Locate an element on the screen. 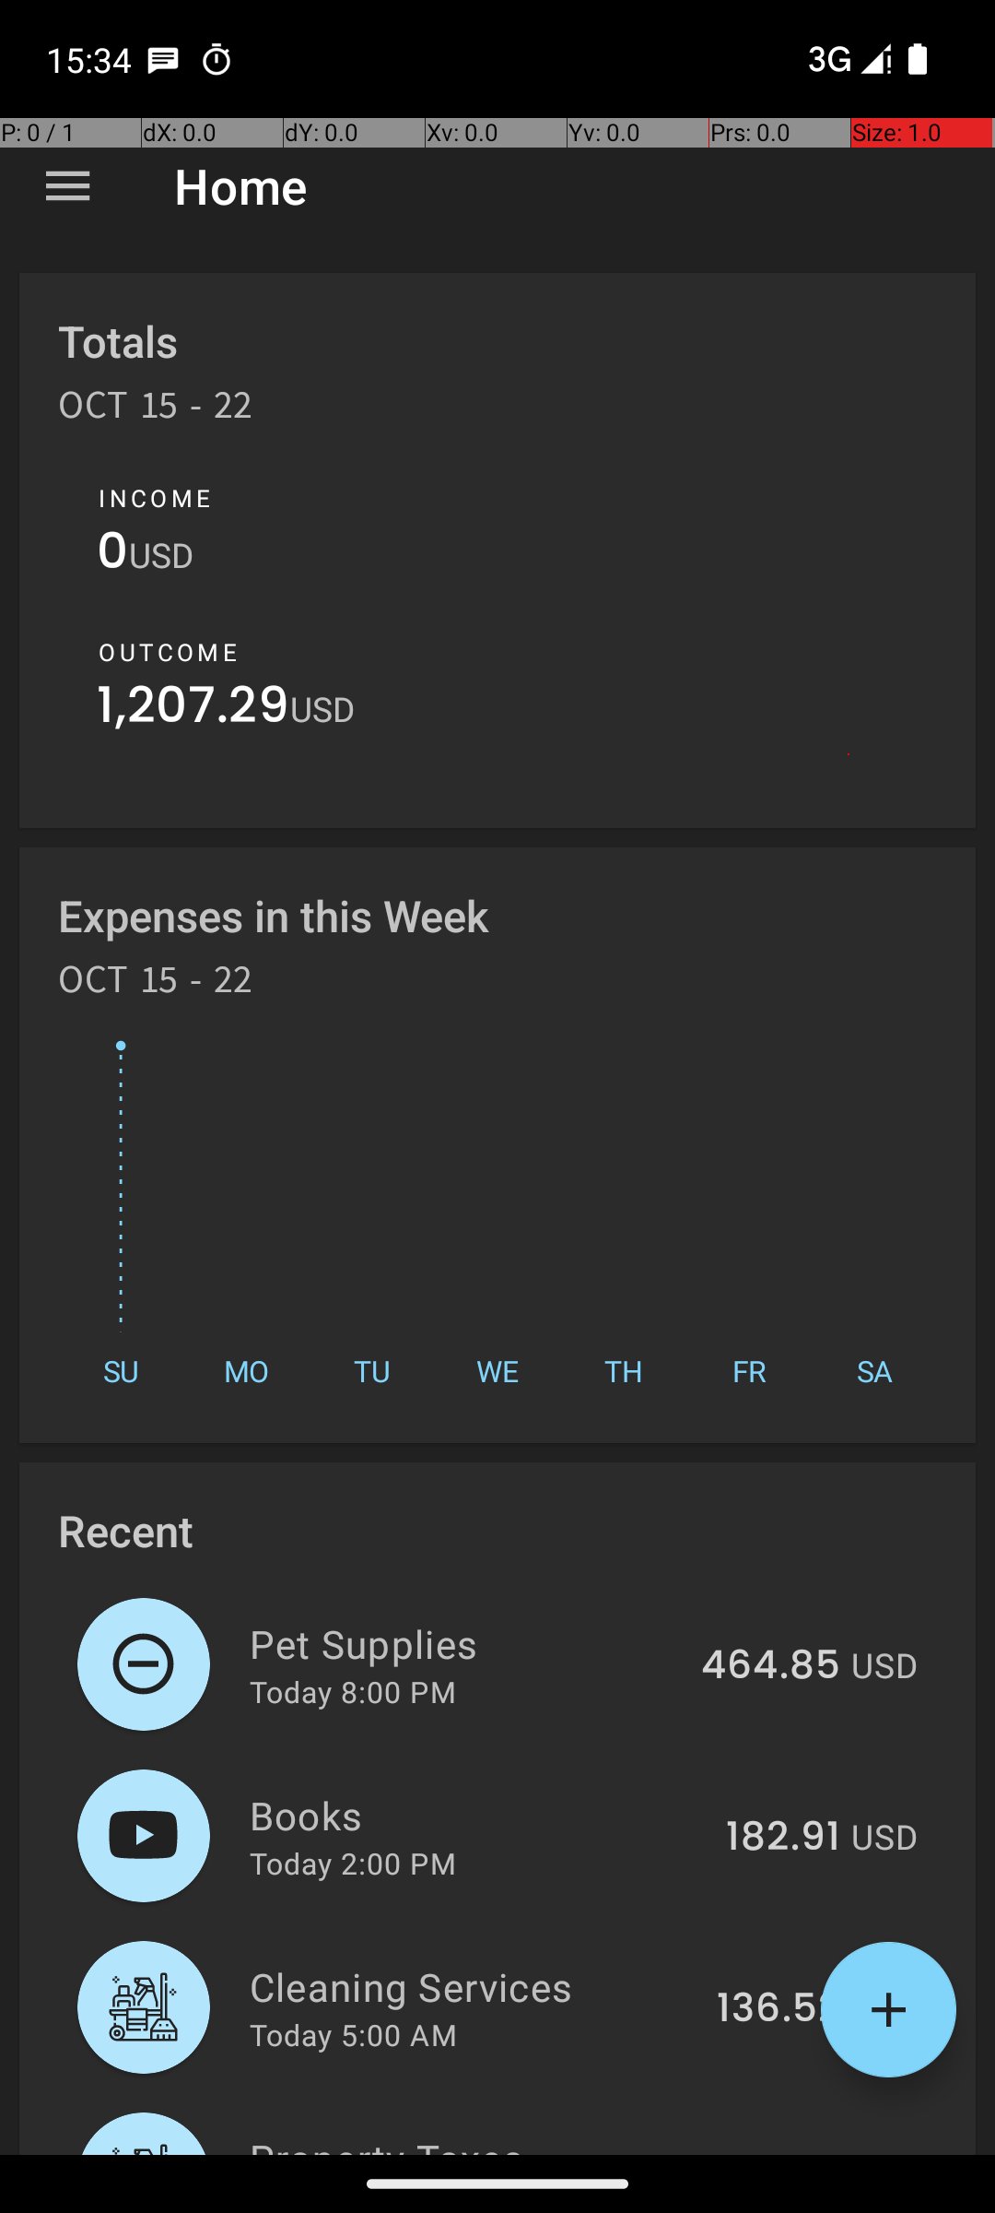  Property Taxes is located at coordinates (486, 2143).